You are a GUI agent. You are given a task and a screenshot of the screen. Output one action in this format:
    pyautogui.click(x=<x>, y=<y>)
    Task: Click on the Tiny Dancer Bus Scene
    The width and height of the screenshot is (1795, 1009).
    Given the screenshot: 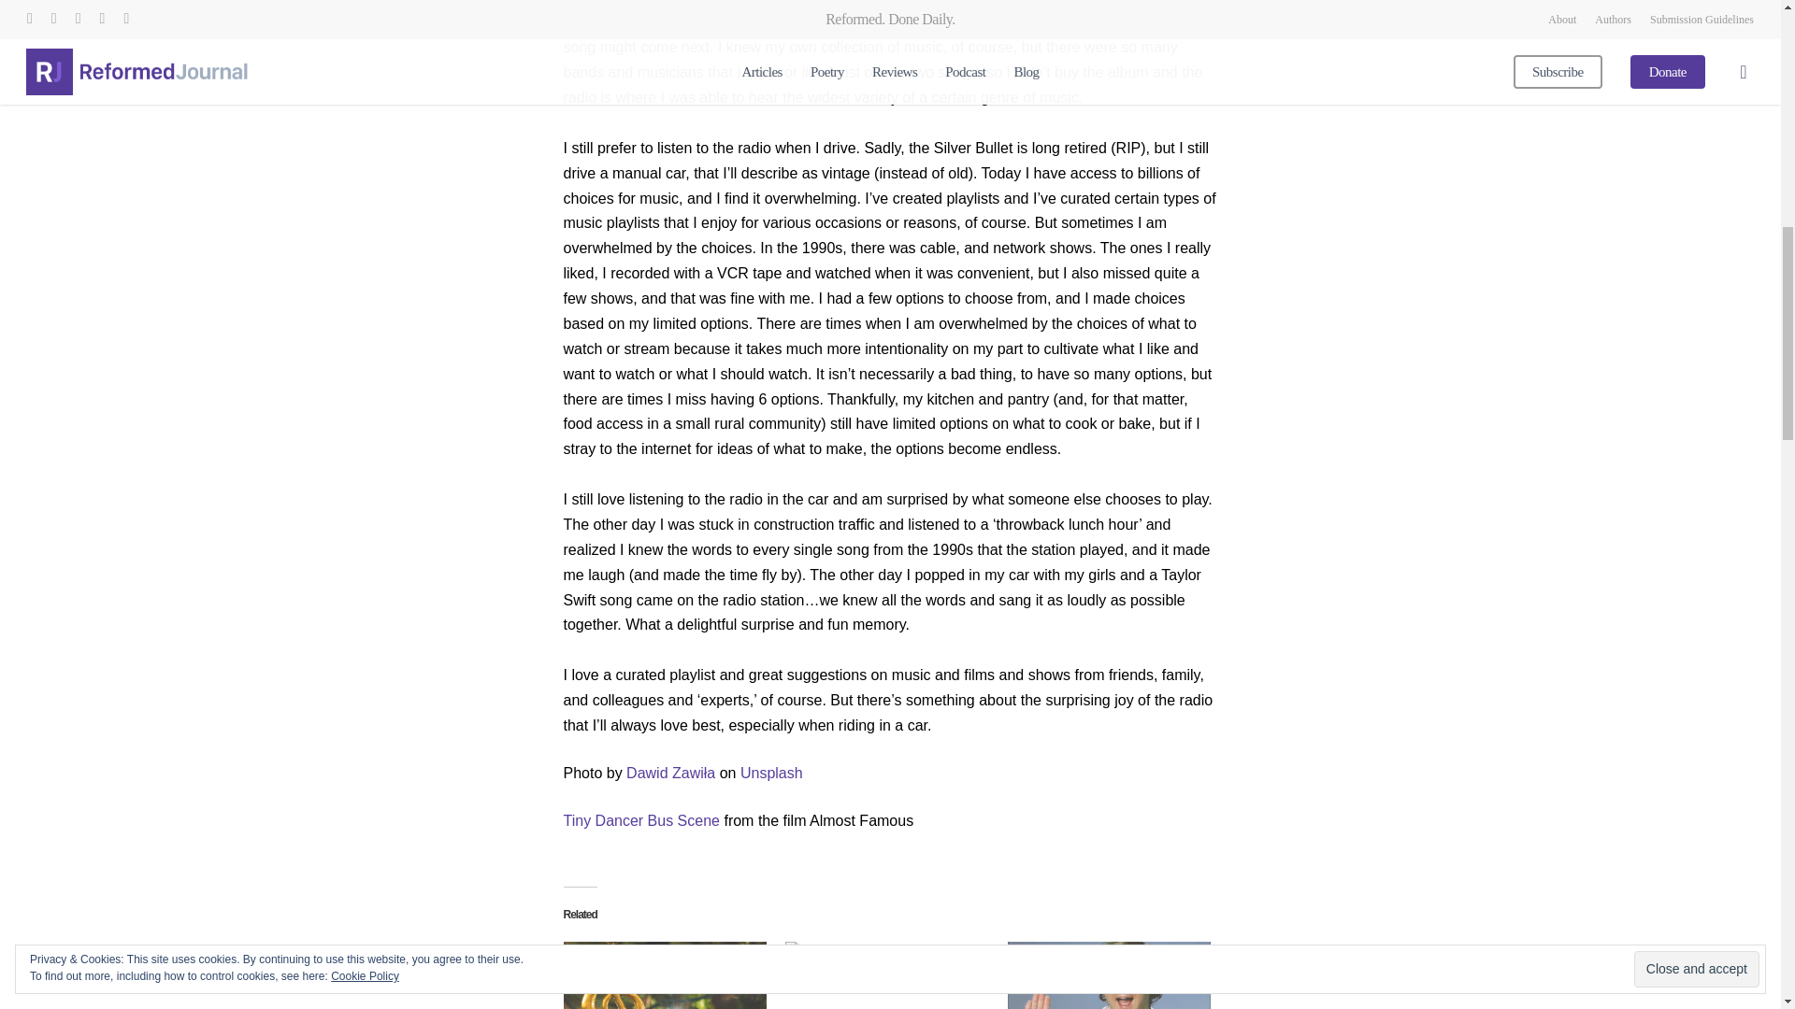 What is the action you would take?
    pyautogui.click(x=643, y=820)
    